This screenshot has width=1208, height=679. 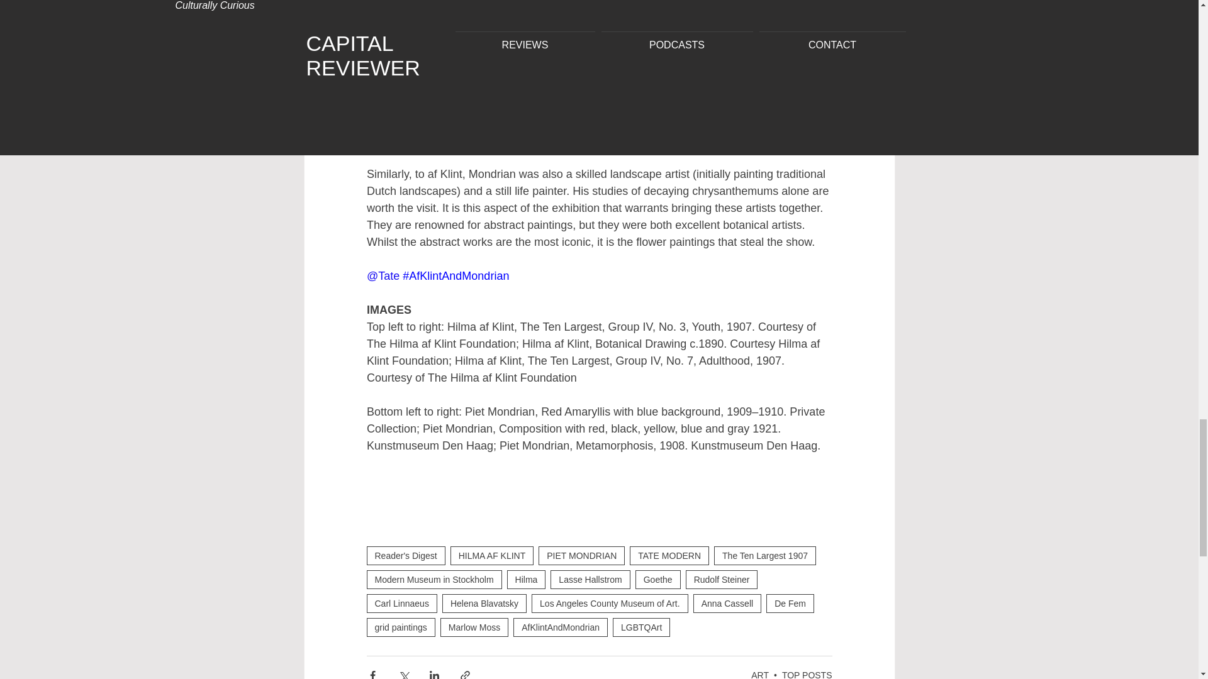 What do you see at coordinates (610, 604) in the screenshot?
I see `Los Angeles County Museum of Art.` at bounding box center [610, 604].